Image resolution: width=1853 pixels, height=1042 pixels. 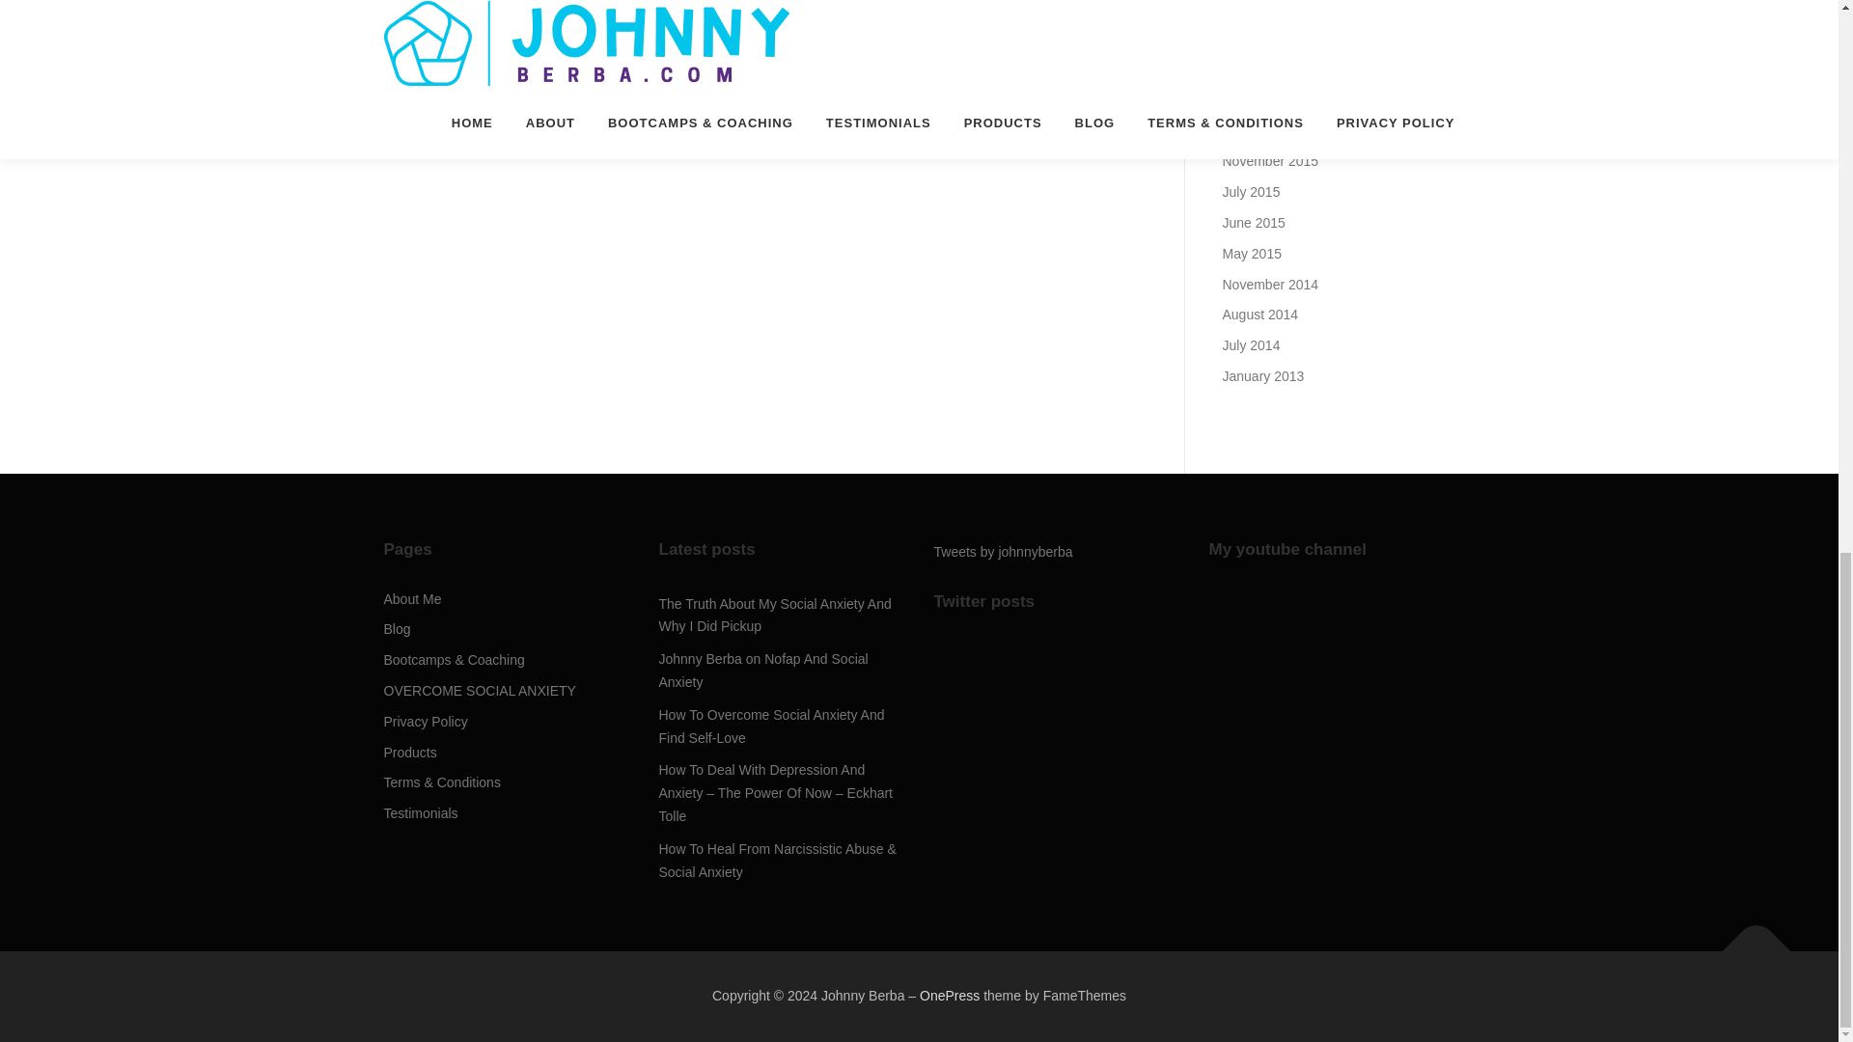 I want to click on May 2015, so click(x=1251, y=253).